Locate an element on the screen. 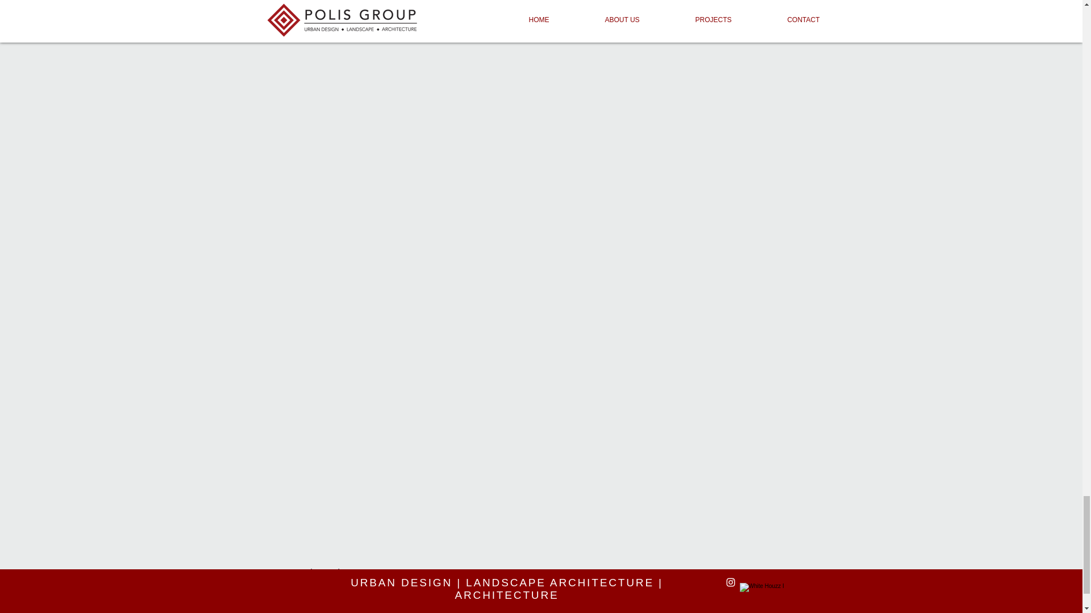  Back to top is located at coordinates (540, 610).